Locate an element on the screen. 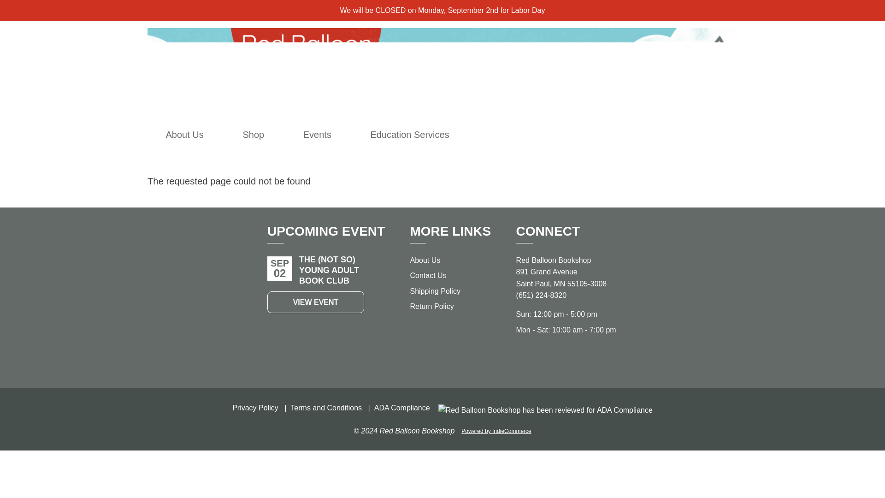 The height and width of the screenshot is (498, 885). Cart is located at coordinates (665, 135).